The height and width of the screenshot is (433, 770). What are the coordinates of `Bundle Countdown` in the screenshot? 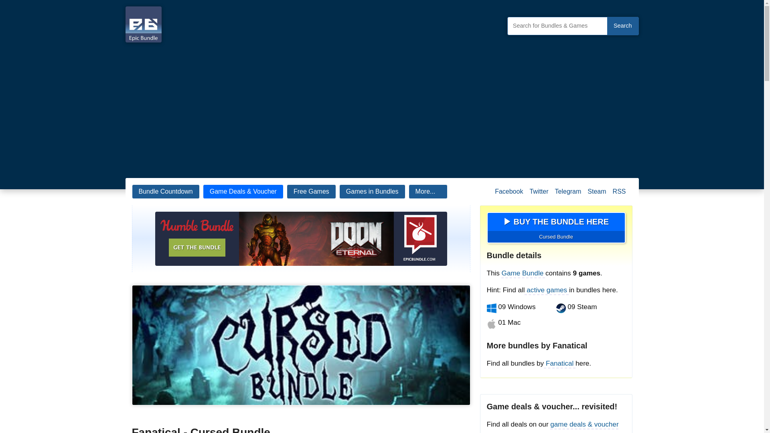 It's located at (165, 192).